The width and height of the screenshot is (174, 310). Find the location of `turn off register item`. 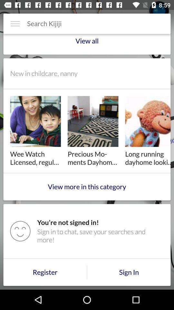

turn off register item is located at coordinates (45, 272).